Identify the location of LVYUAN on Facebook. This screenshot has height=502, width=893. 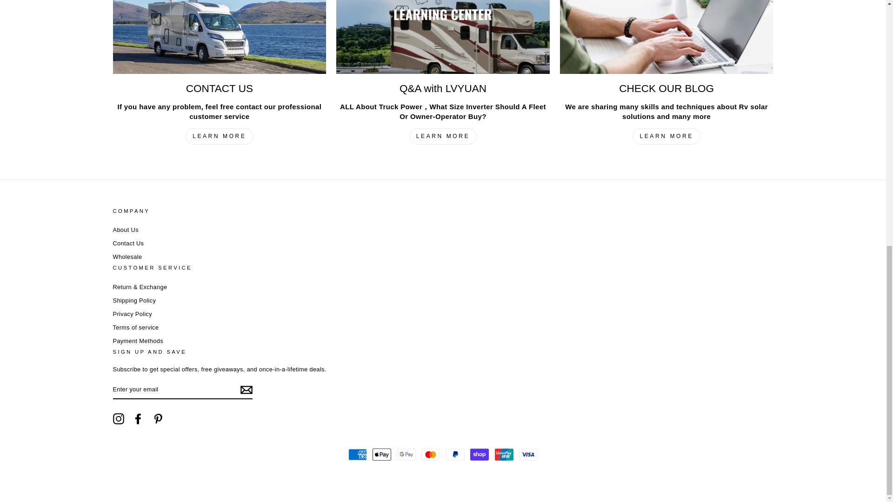
(138, 418).